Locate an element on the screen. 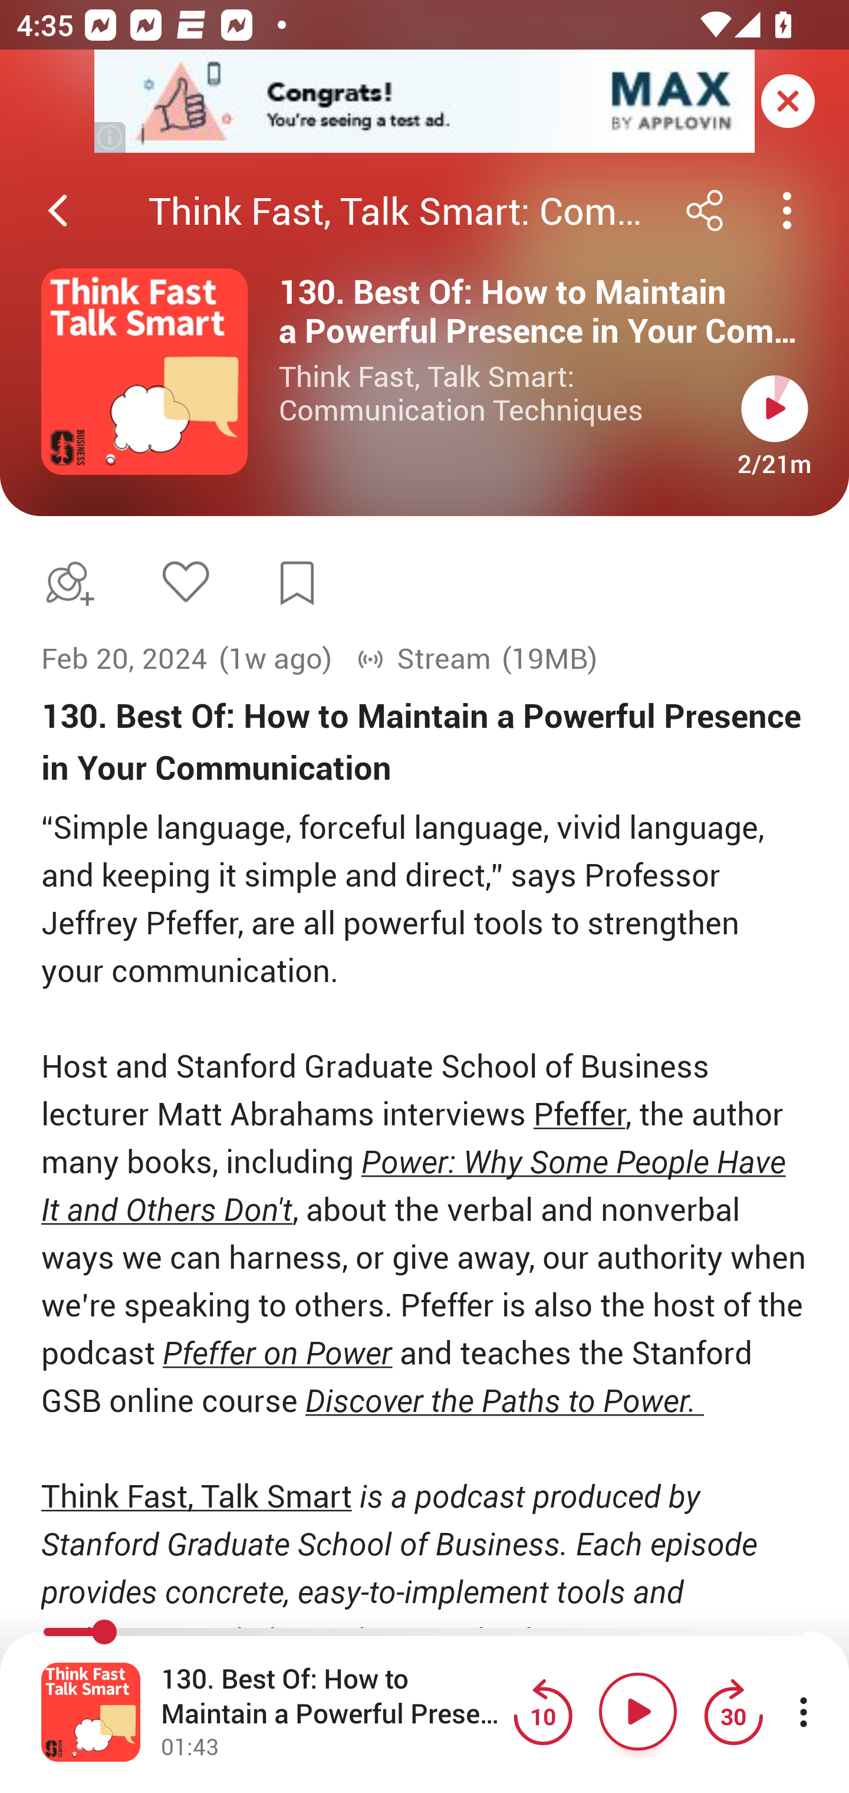  Back is located at coordinates (58, 211).